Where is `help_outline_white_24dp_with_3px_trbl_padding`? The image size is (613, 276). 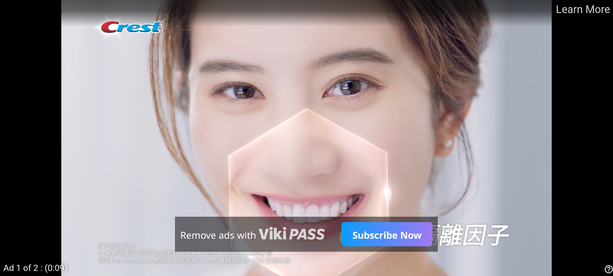 help_outline_white_24dp_with_3px_trbl_padding is located at coordinates (607, 269).